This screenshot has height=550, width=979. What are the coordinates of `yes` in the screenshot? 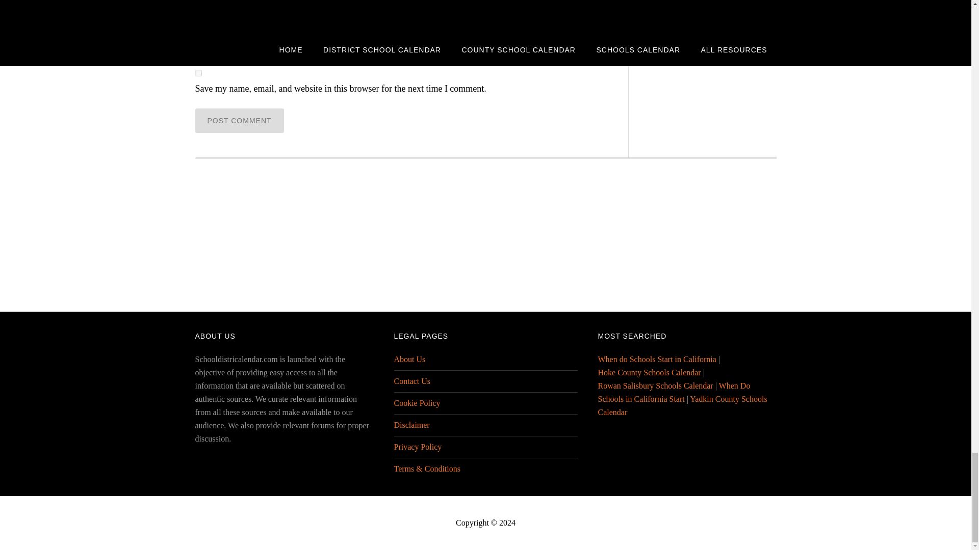 It's located at (198, 73).